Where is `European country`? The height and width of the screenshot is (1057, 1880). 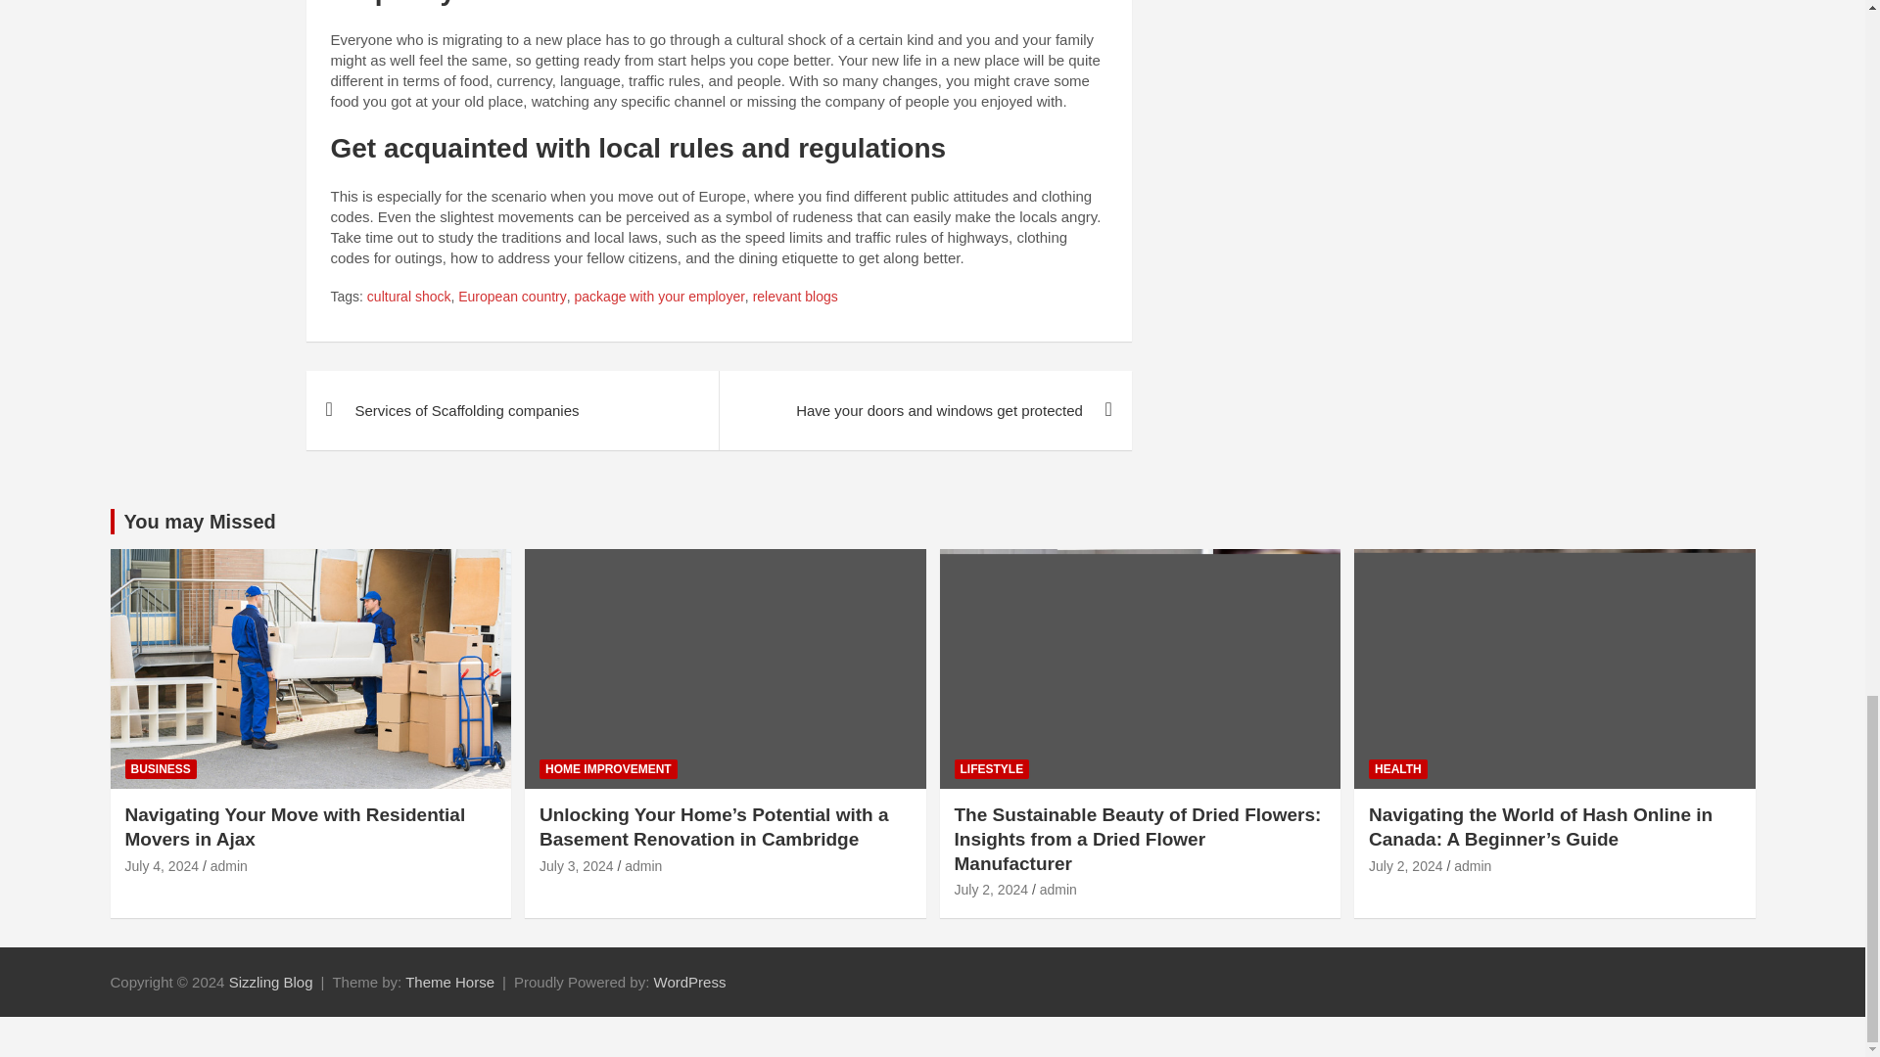 European country is located at coordinates (513, 298).